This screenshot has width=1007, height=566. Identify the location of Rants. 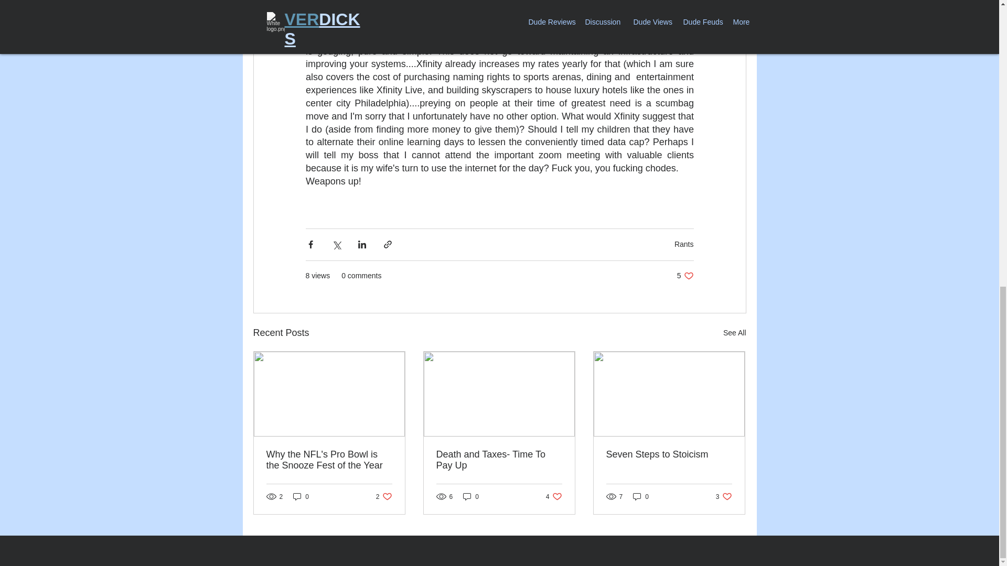
(641, 496).